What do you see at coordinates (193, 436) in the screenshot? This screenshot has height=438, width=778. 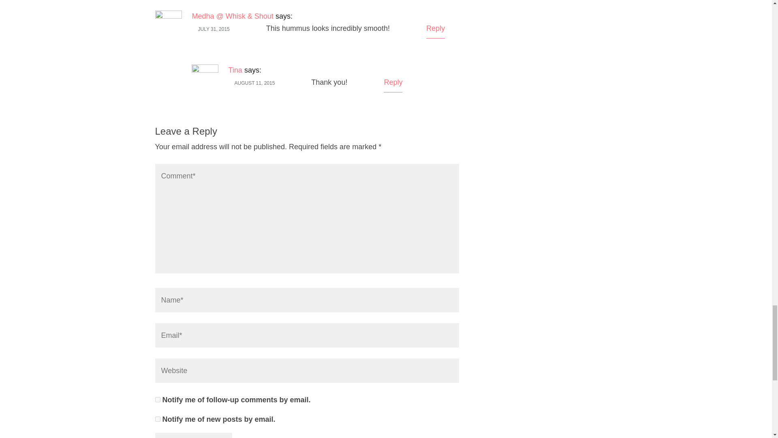 I see `Post Comment` at bounding box center [193, 436].